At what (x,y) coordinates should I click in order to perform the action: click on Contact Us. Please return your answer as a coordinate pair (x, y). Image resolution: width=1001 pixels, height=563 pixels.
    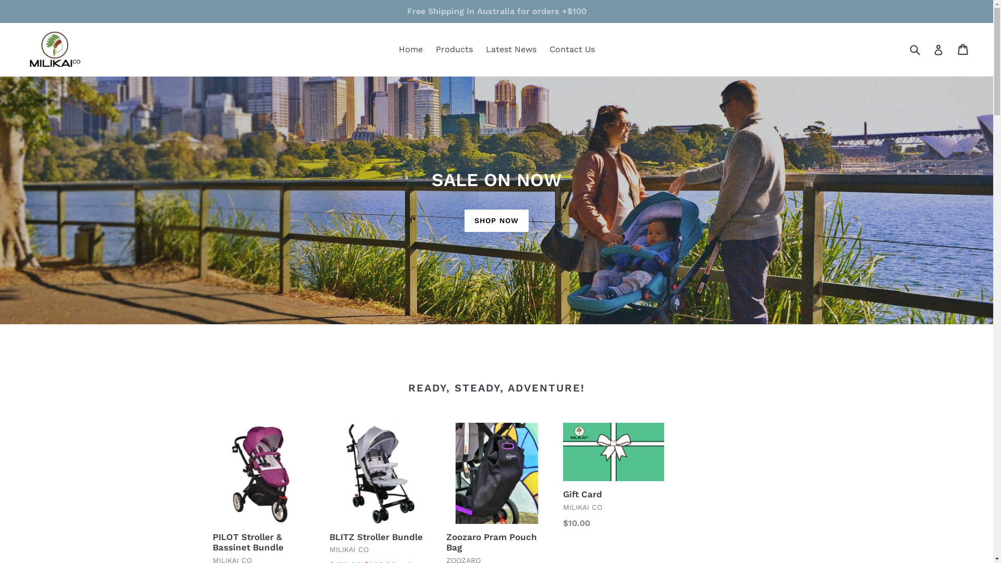
    Looking at the image, I should click on (572, 50).